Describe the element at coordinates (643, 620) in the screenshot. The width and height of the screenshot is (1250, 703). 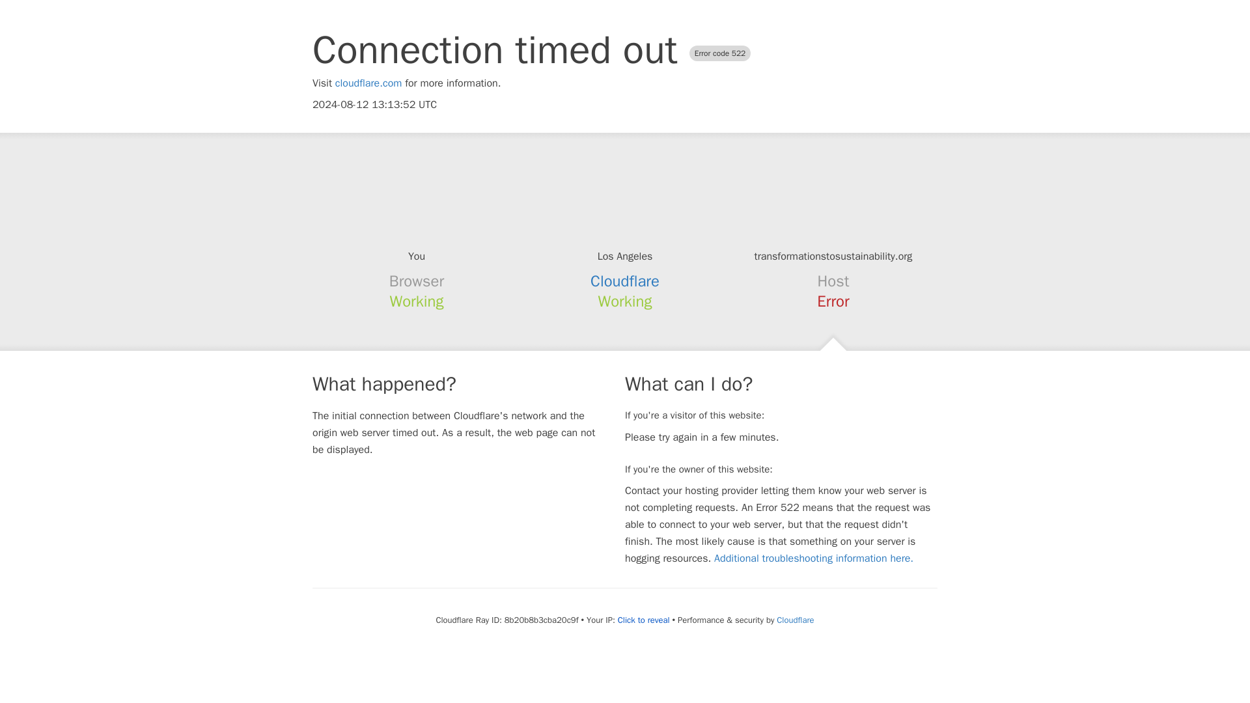
I see `Click to reveal` at that location.